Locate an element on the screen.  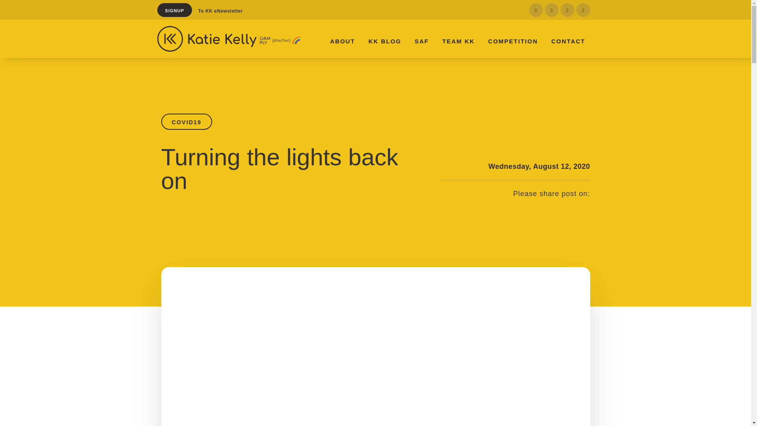
CONTACT is located at coordinates (568, 41).